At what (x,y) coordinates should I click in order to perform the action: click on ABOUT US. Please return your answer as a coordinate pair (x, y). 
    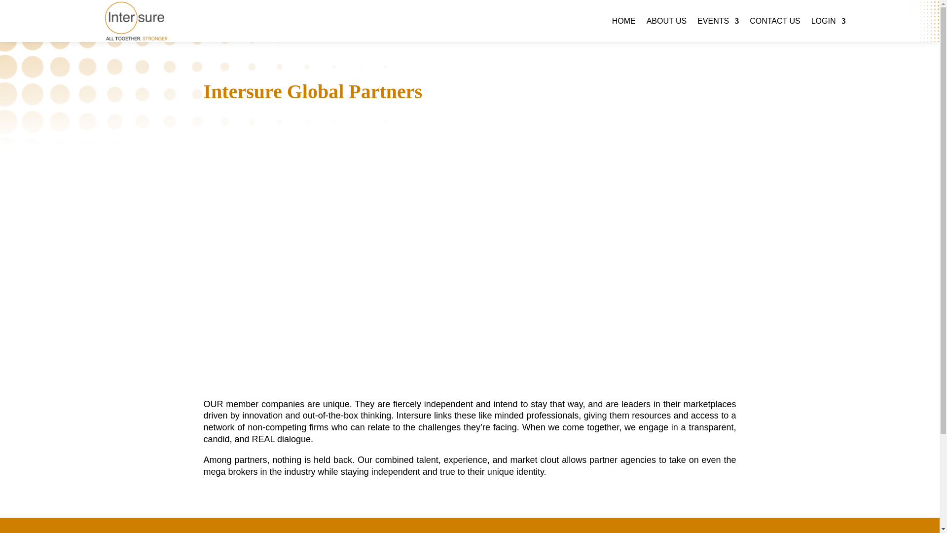
    Looking at the image, I should click on (667, 21).